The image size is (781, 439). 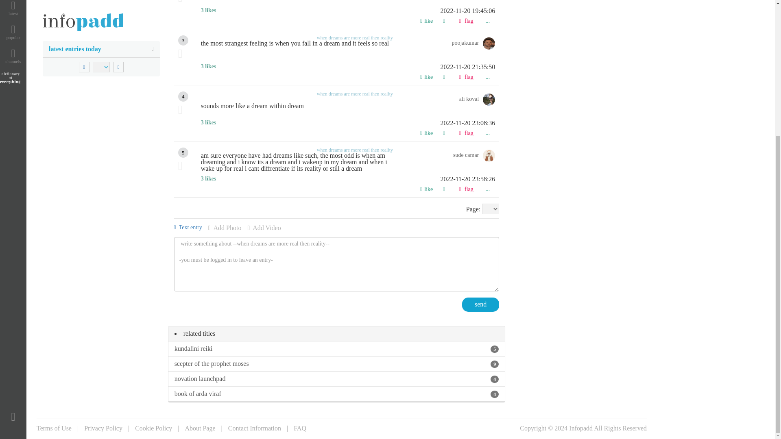 I want to click on 2022-11-20 23:58:26, so click(x=348, y=179).